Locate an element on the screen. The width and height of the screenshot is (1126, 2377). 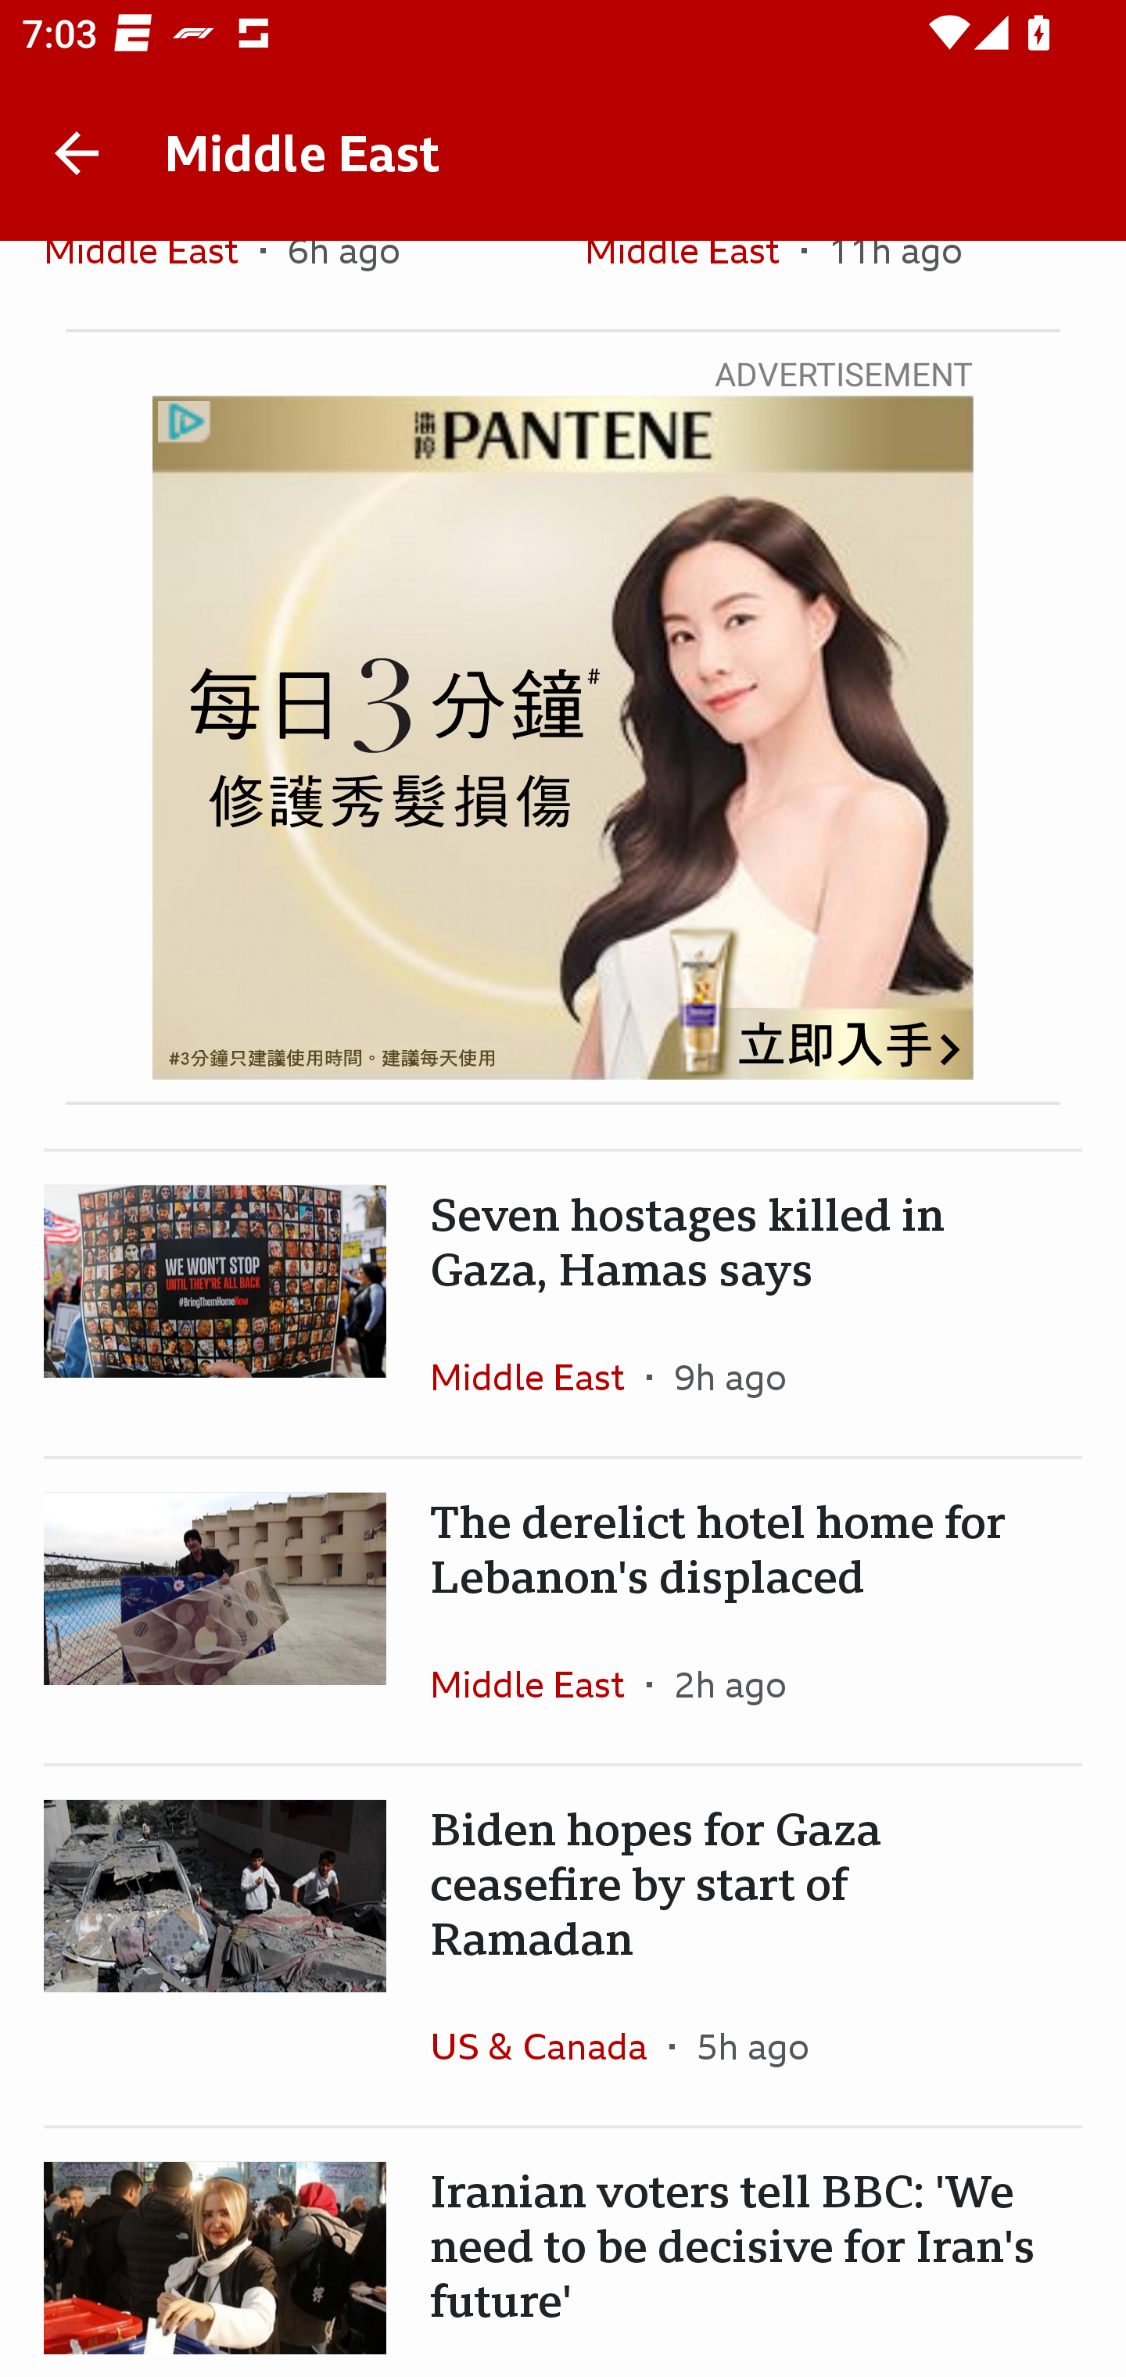
Middle East In the section Middle East is located at coordinates (538, 1376).